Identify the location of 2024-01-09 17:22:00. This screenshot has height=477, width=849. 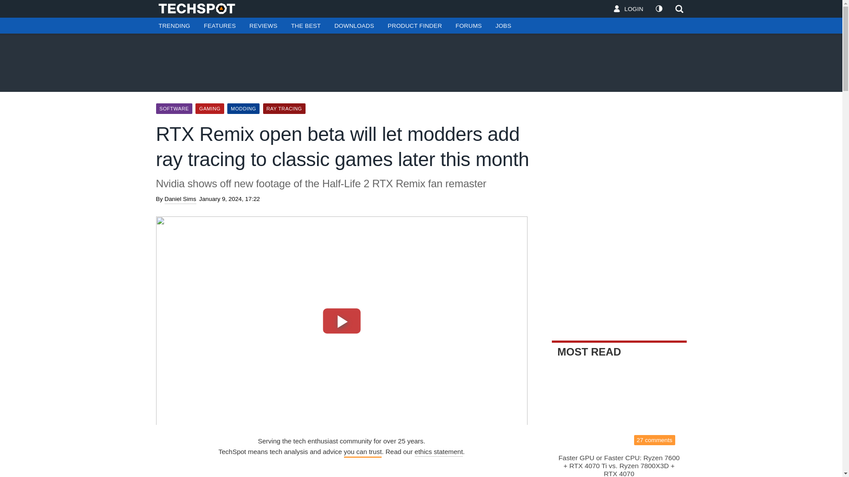
(229, 199).